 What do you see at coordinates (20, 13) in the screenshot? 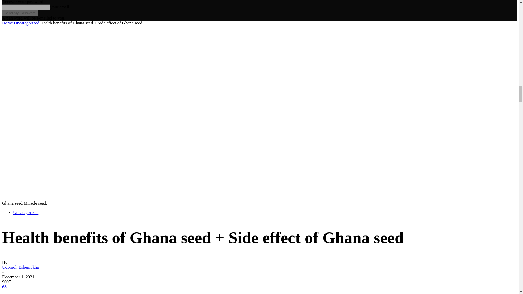
I see `Send My Password` at bounding box center [20, 13].